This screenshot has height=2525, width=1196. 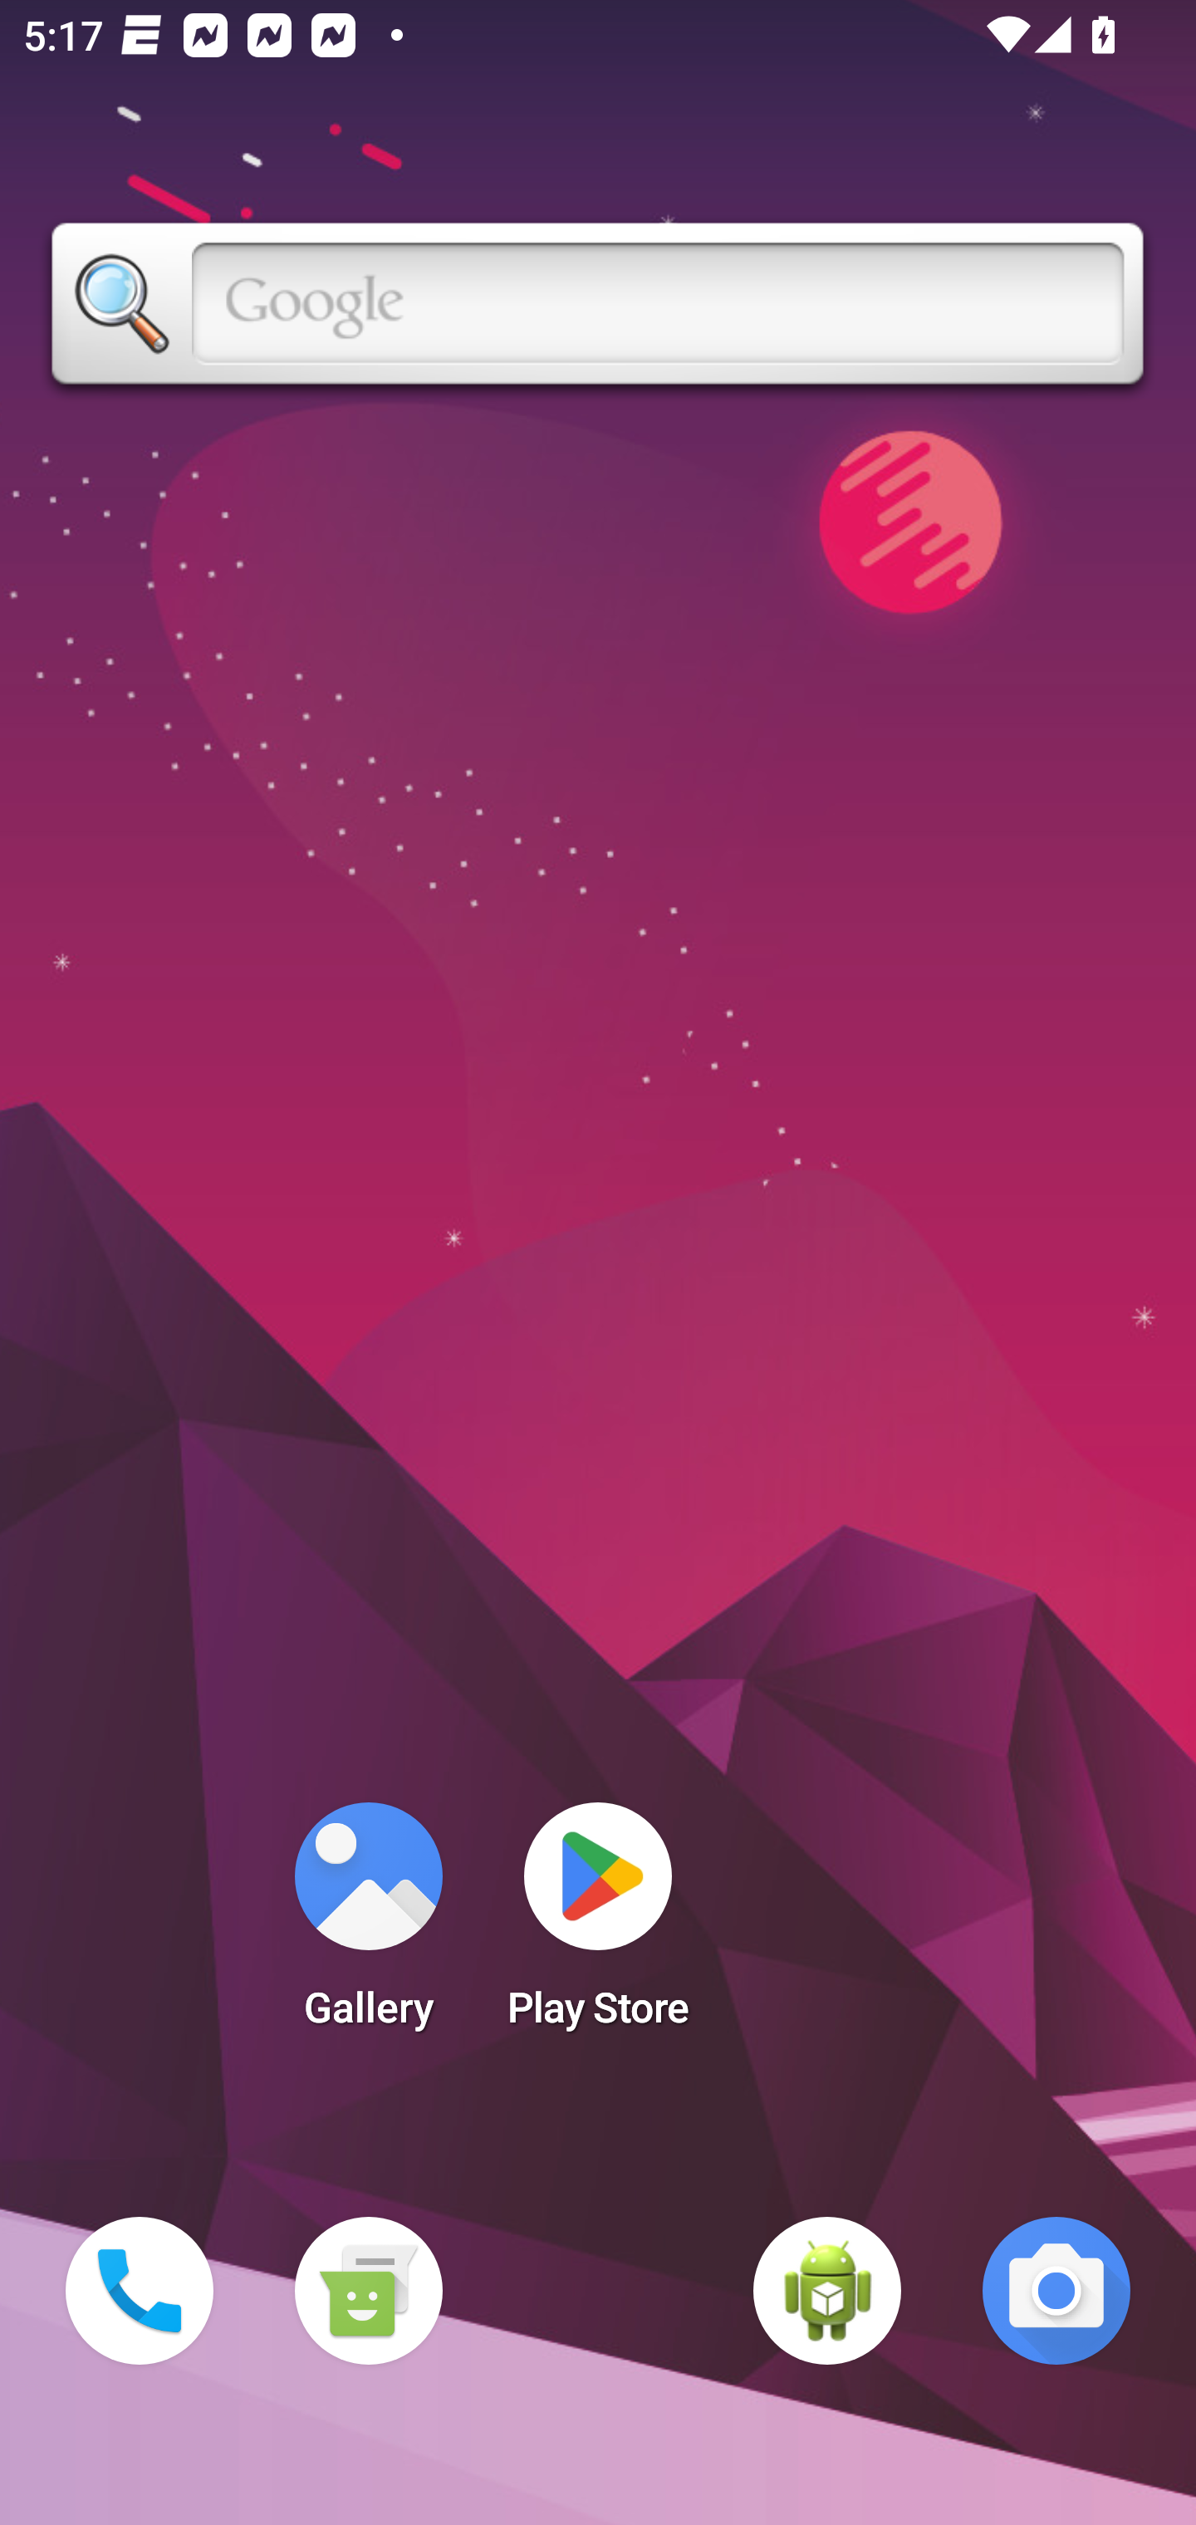 What do you see at coordinates (368, 2291) in the screenshot?
I see `Messaging` at bounding box center [368, 2291].